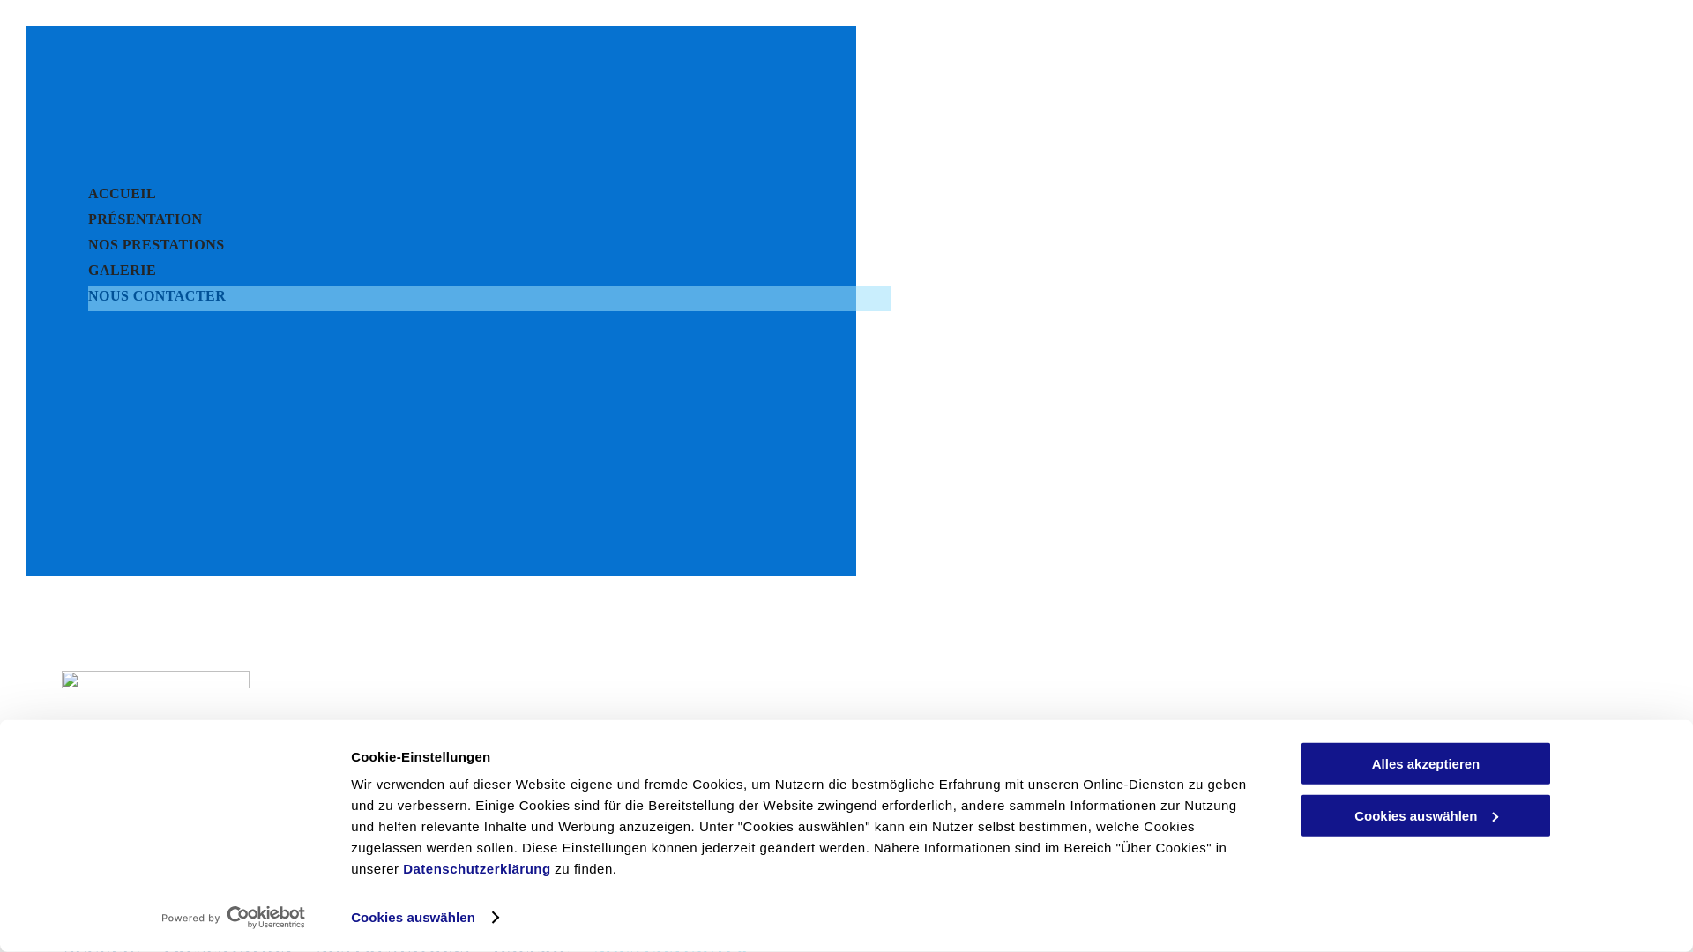 The image size is (1693, 952). I want to click on NOUS CONTACTER, so click(490, 298).